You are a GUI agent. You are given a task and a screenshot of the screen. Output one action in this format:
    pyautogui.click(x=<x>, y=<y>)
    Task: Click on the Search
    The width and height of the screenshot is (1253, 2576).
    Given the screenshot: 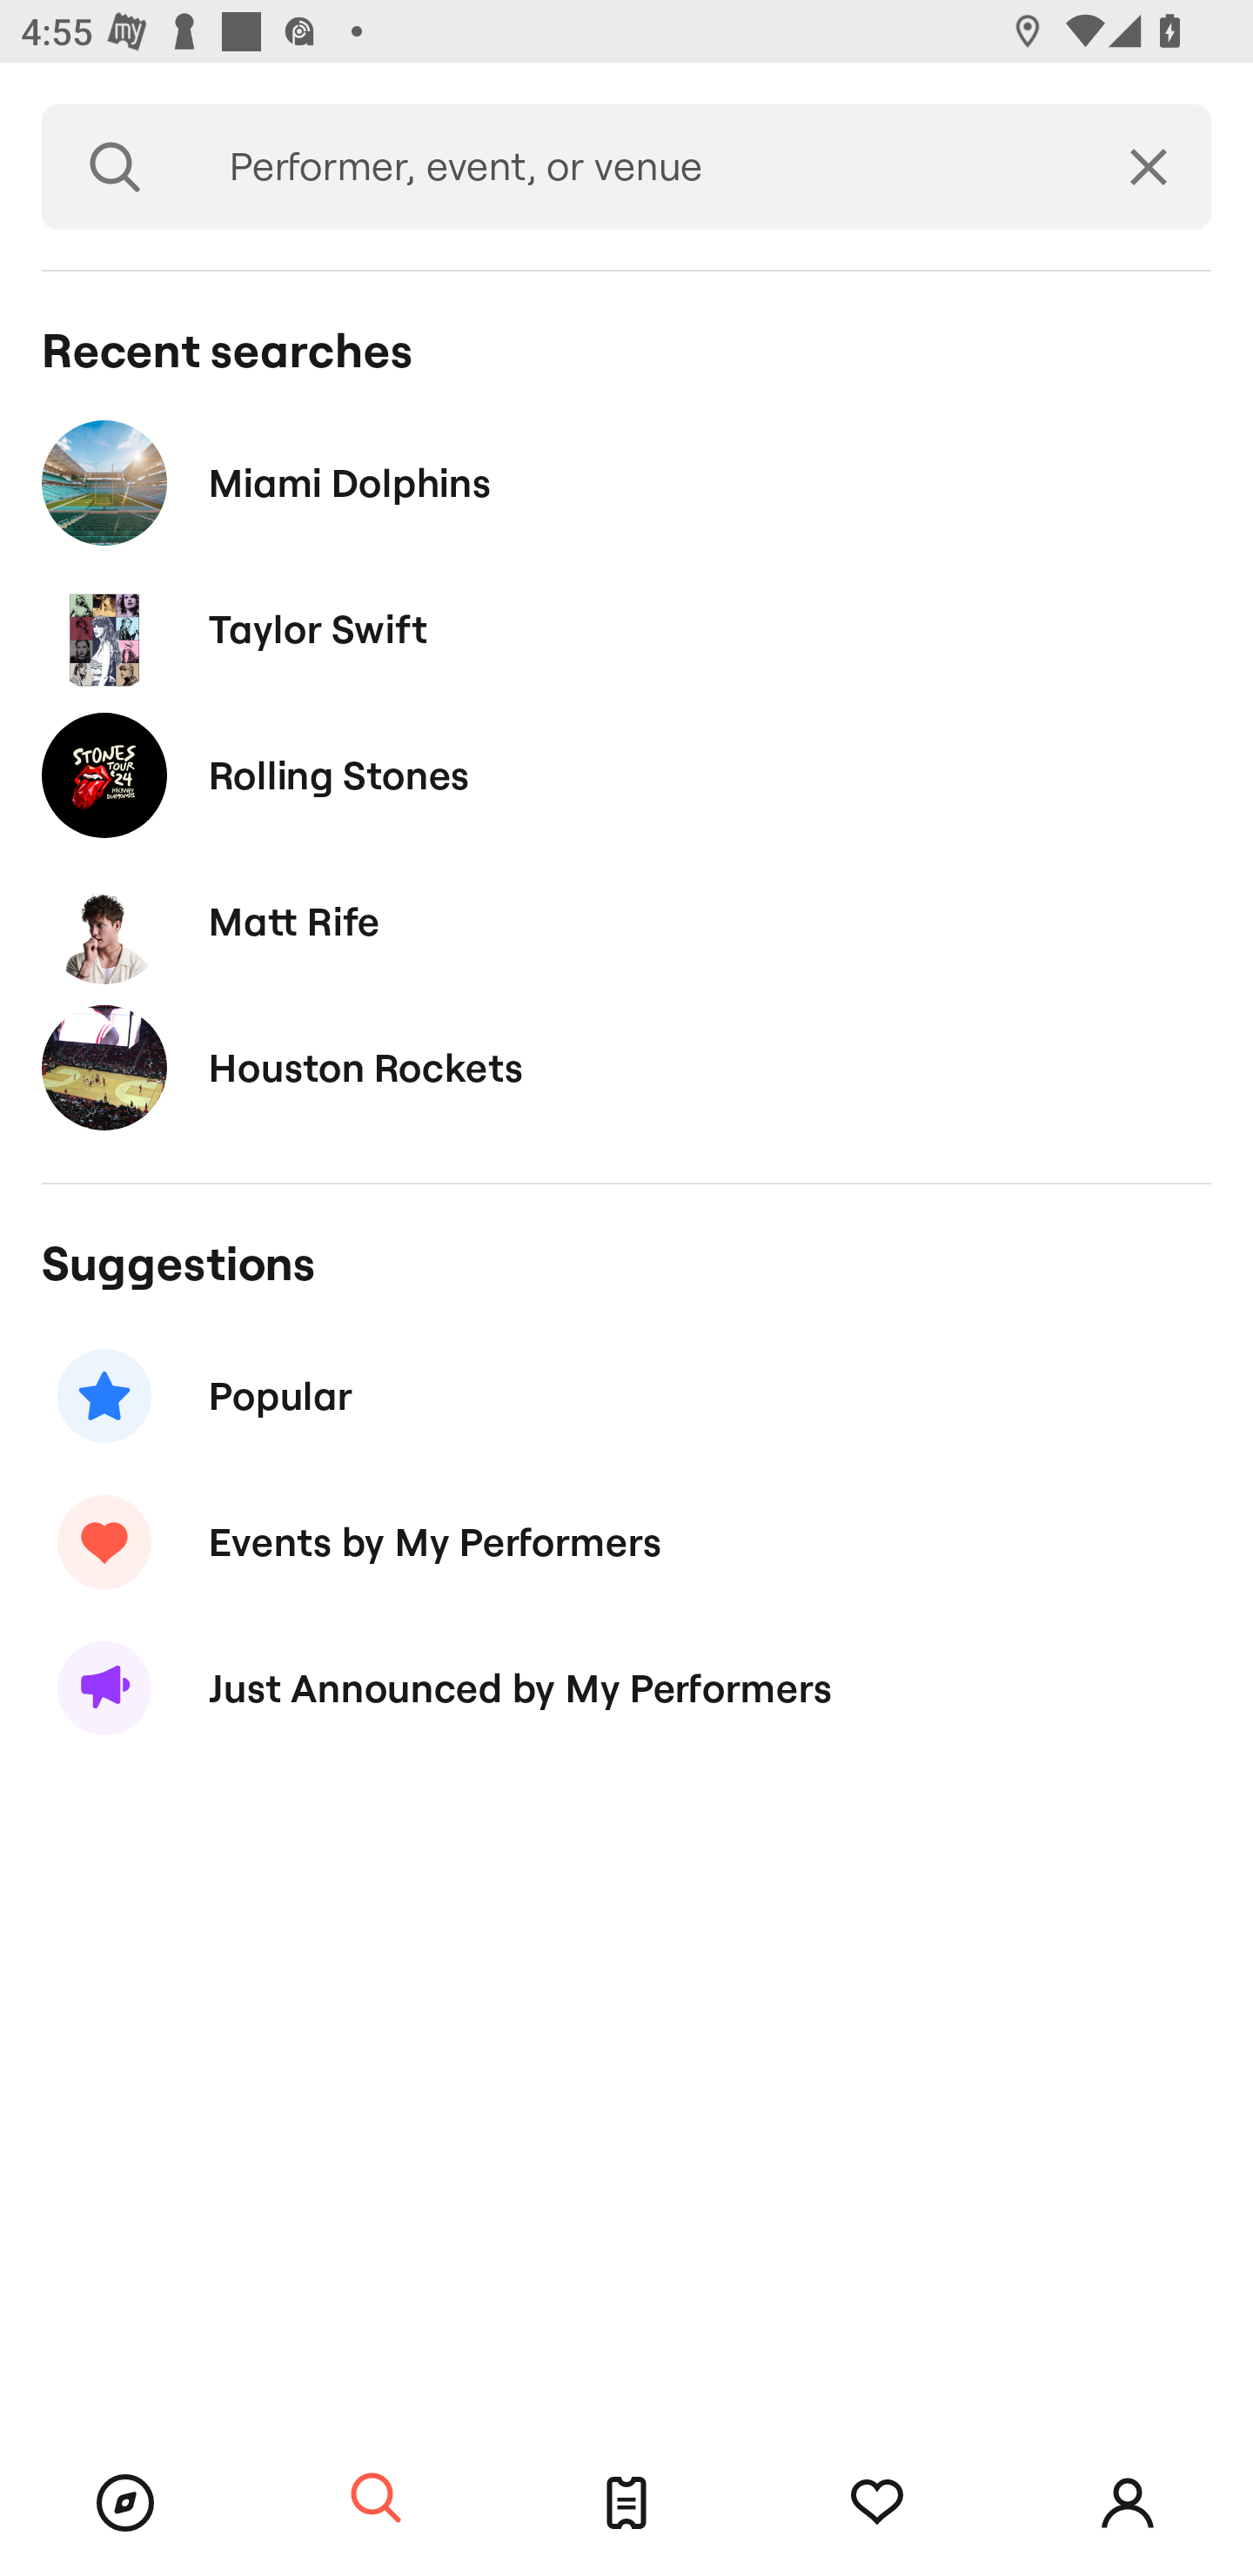 What is the action you would take?
    pyautogui.click(x=115, y=167)
    